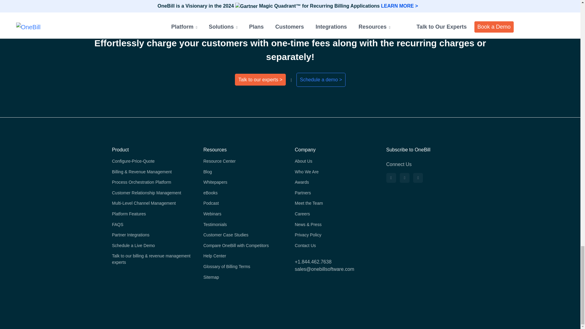 The height and width of the screenshot is (329, 585). Describe the element at coordinates (405, 178) in the screenshot. I see `Twitter` at that location.